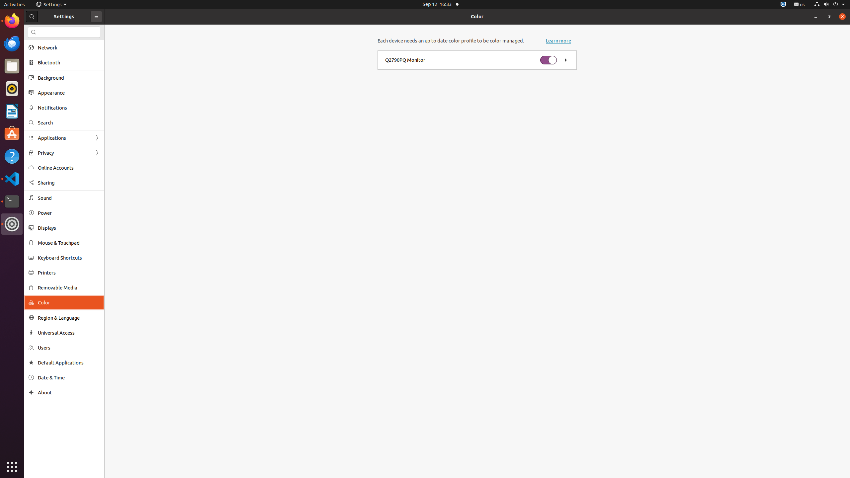 The image size is (850, 478). What do you see at coordinates (12, 21) in the screenshot?
I see `Firefox Web Browser` at bounding box center [12, 21].